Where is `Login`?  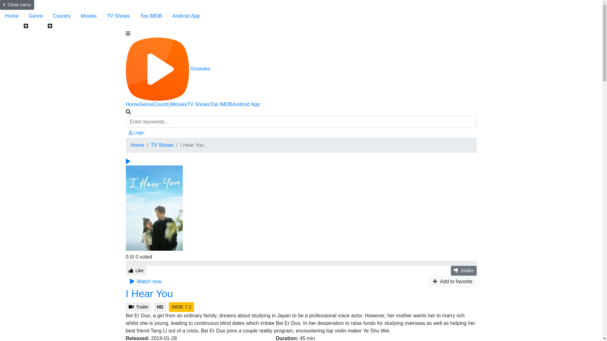 Login is located at coordinates (137, 133).